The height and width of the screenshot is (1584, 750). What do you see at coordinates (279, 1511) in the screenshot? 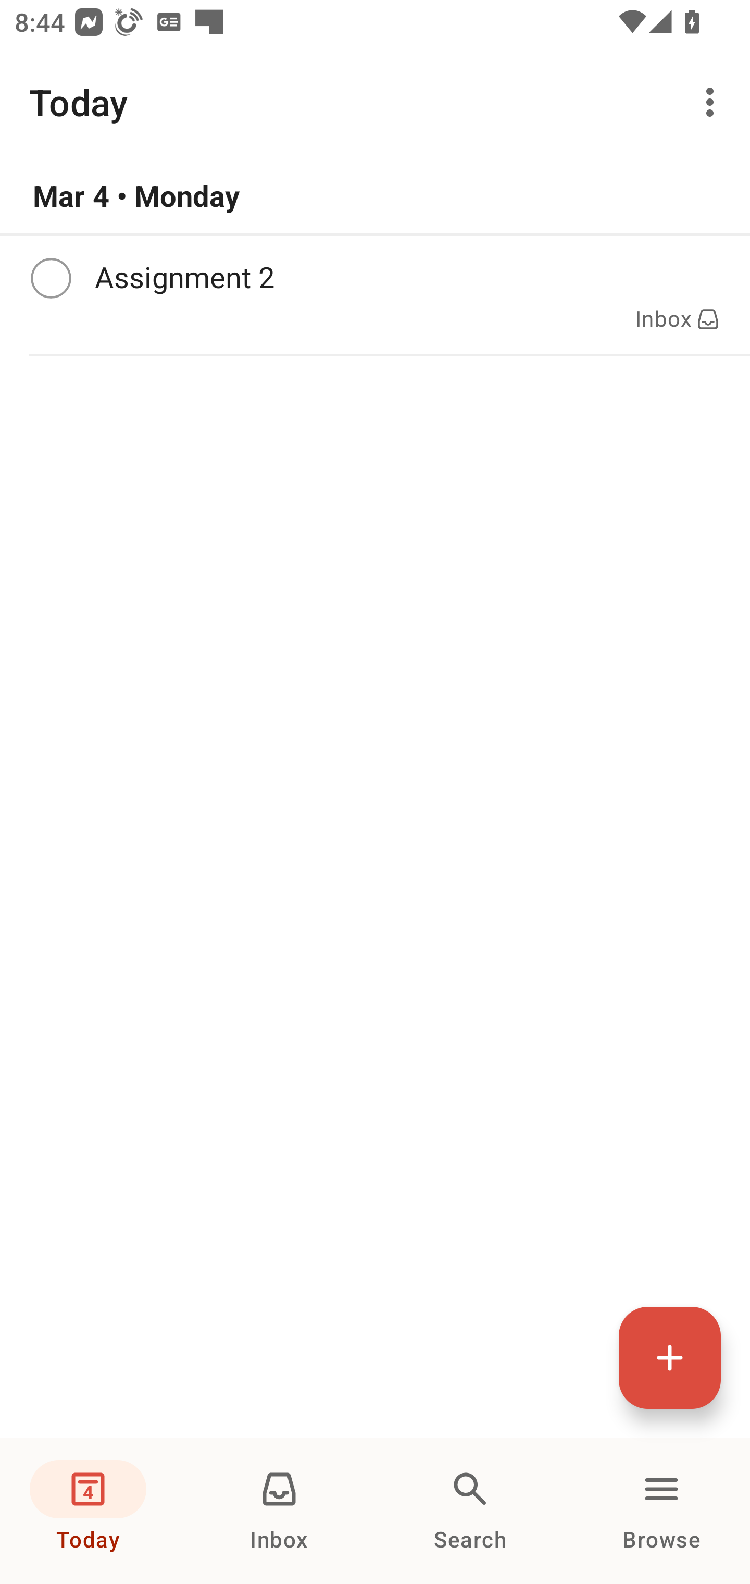
I see `Inbox` at bounding box center [279, 1511].